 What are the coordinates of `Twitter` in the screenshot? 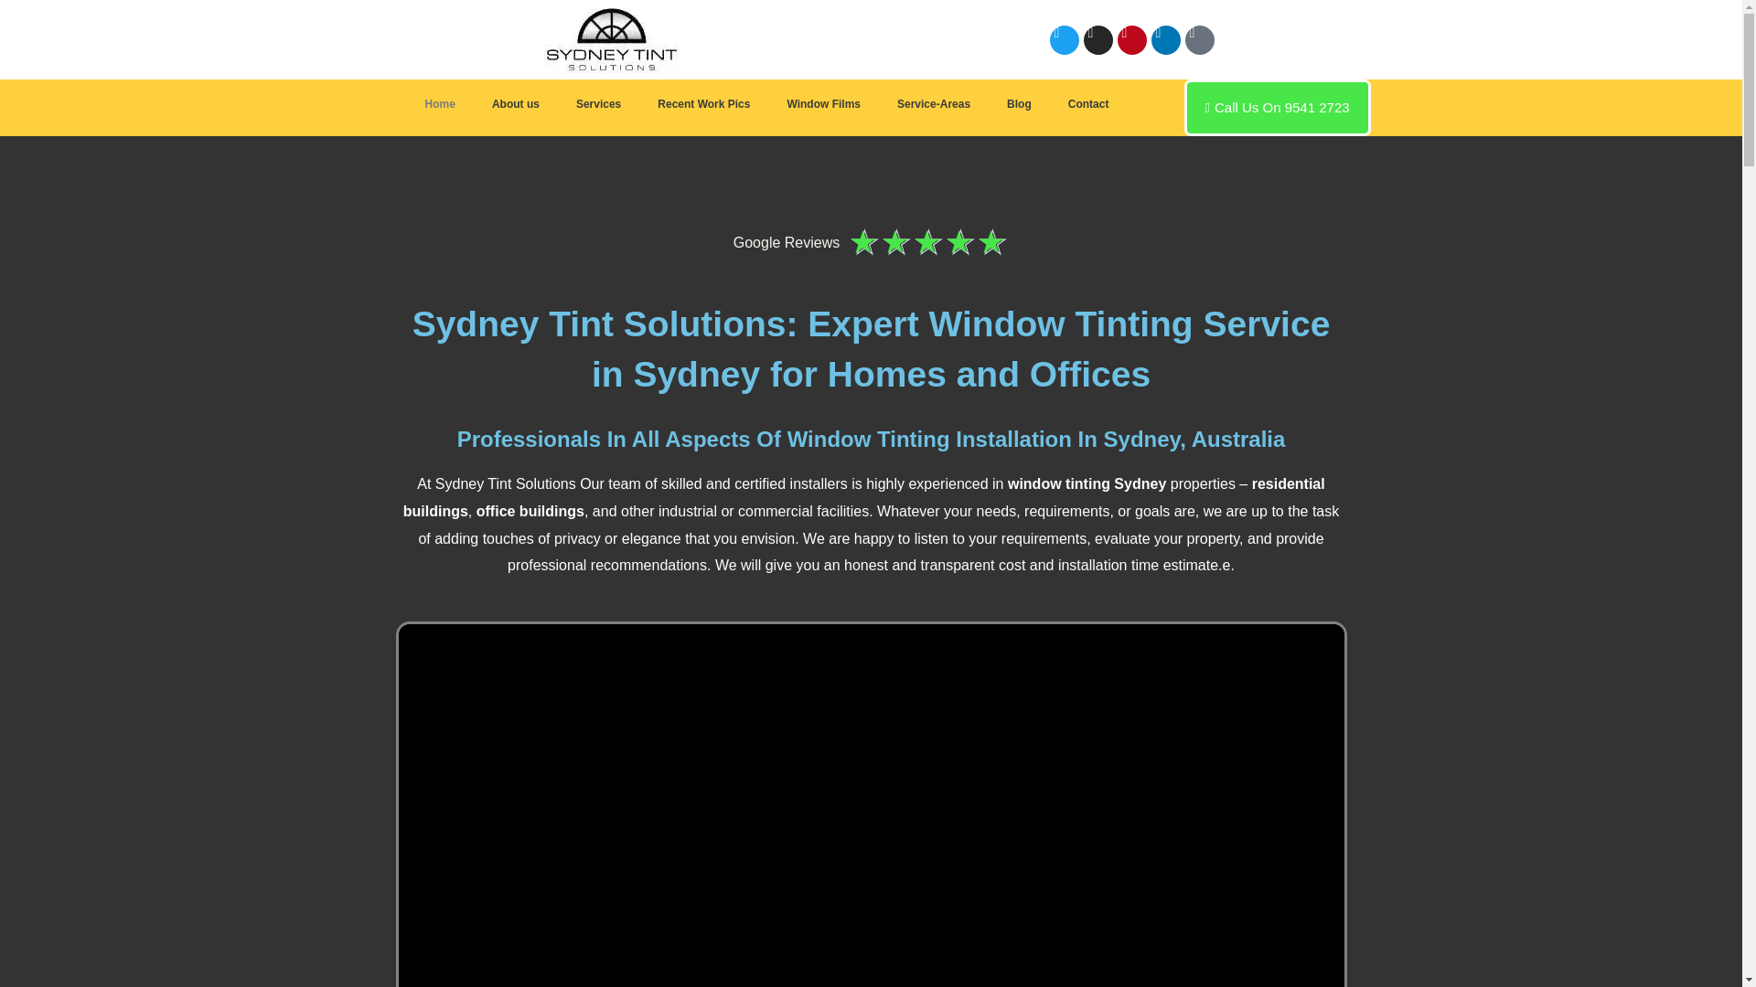 It's located at (1065, 40).